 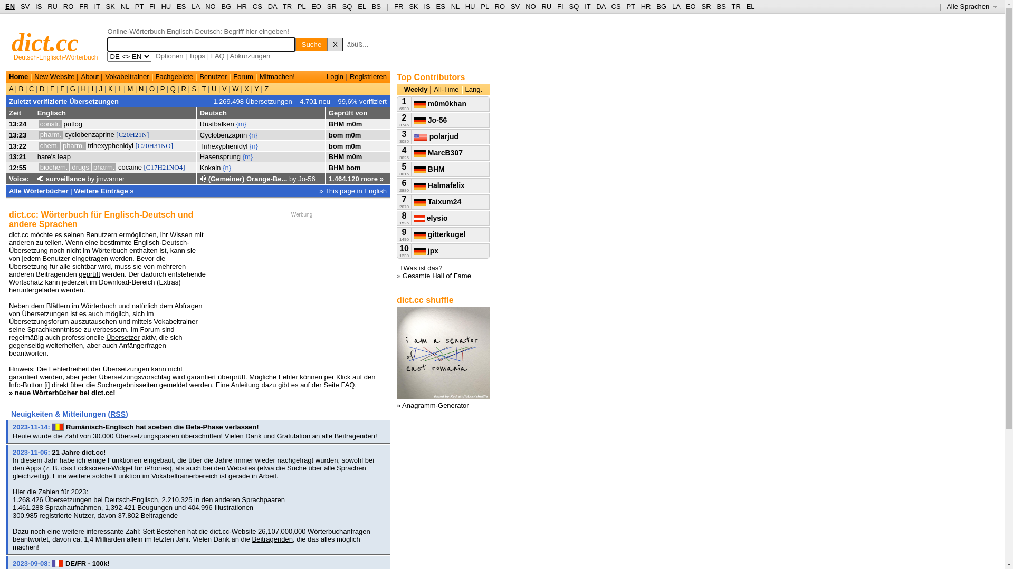 What do you see at coordinates (93, 89) in the screenshot?
I see `I` at bounding box center [93, 89].